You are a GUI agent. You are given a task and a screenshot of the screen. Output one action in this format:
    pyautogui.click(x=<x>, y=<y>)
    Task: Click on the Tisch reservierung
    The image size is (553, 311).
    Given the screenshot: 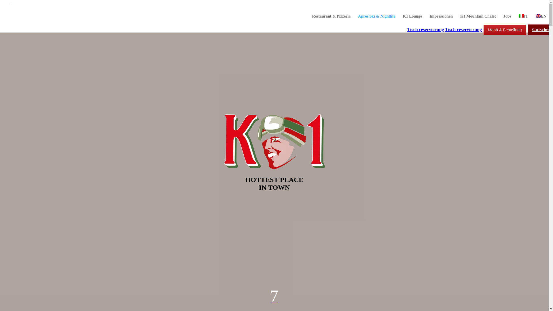 What is the action you would take?
    pyautogui.click(x=463, y=29)
    